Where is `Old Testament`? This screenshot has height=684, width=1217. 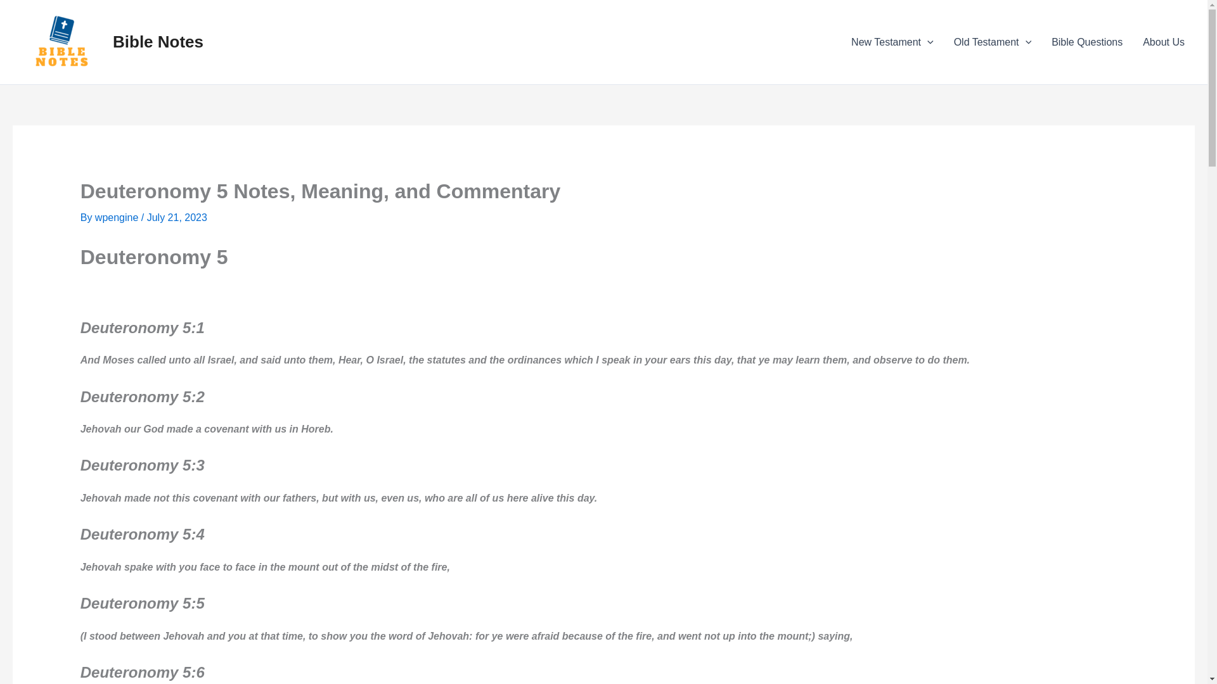 Old Testament is located at coordinates (993, 41).